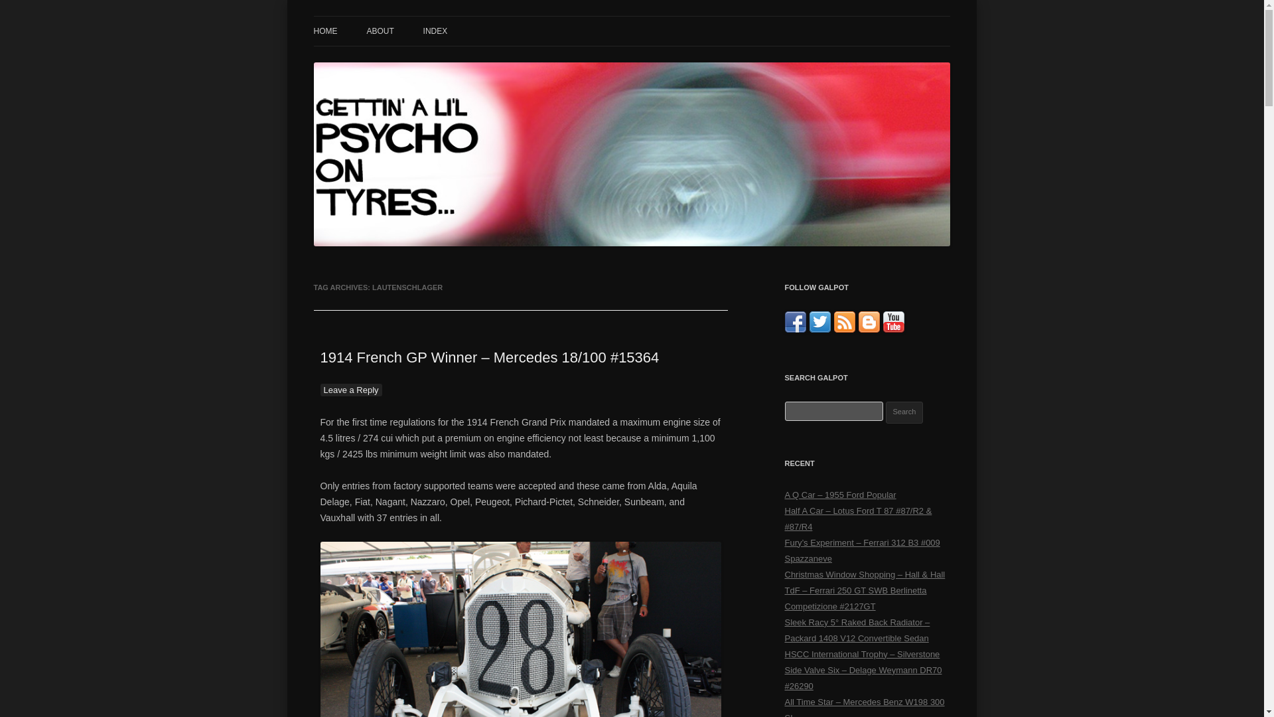  I want to click on Leave a Reply, so click(350, 390).